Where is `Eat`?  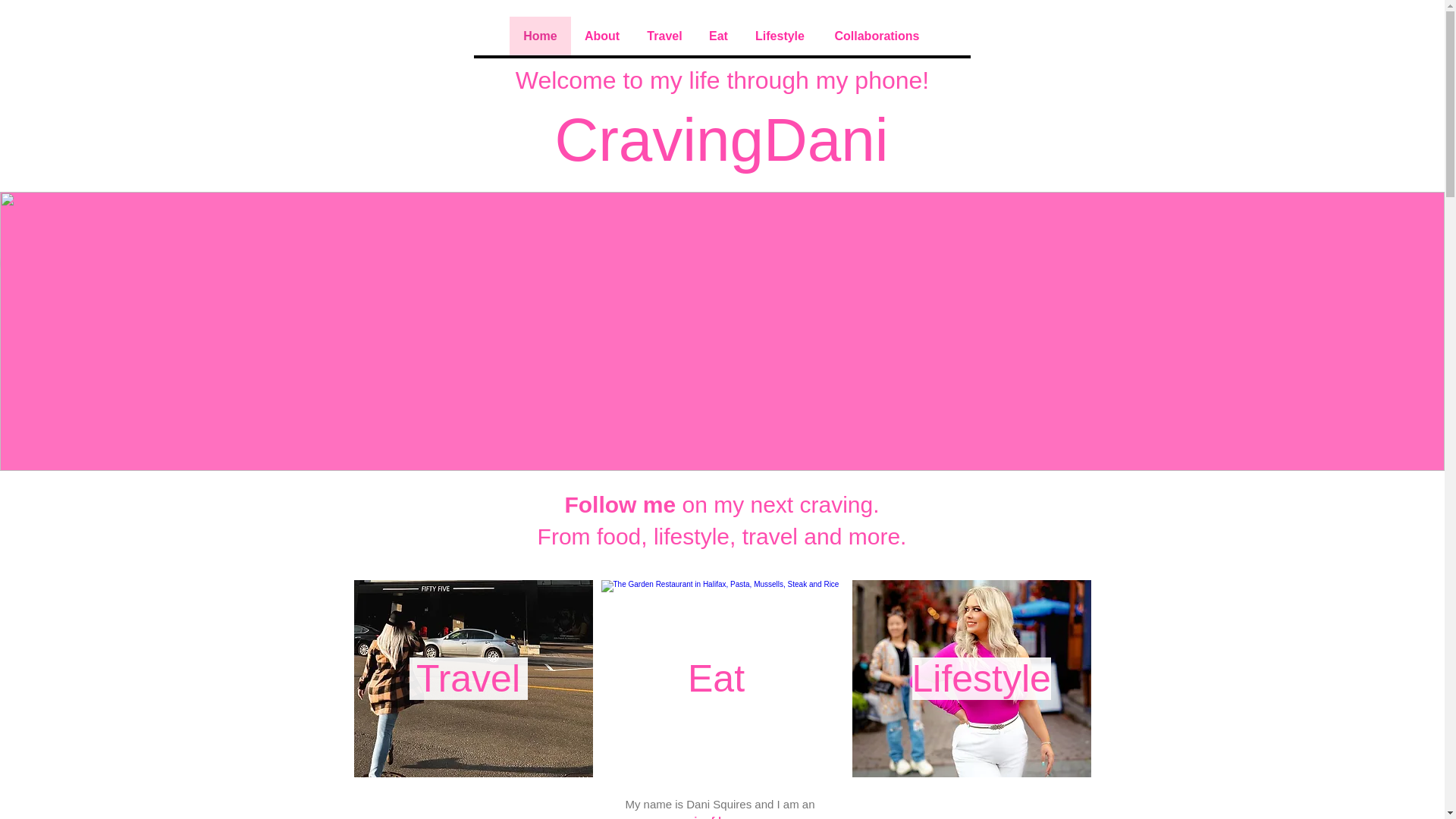 Eat is located at coordinates (718, 36).